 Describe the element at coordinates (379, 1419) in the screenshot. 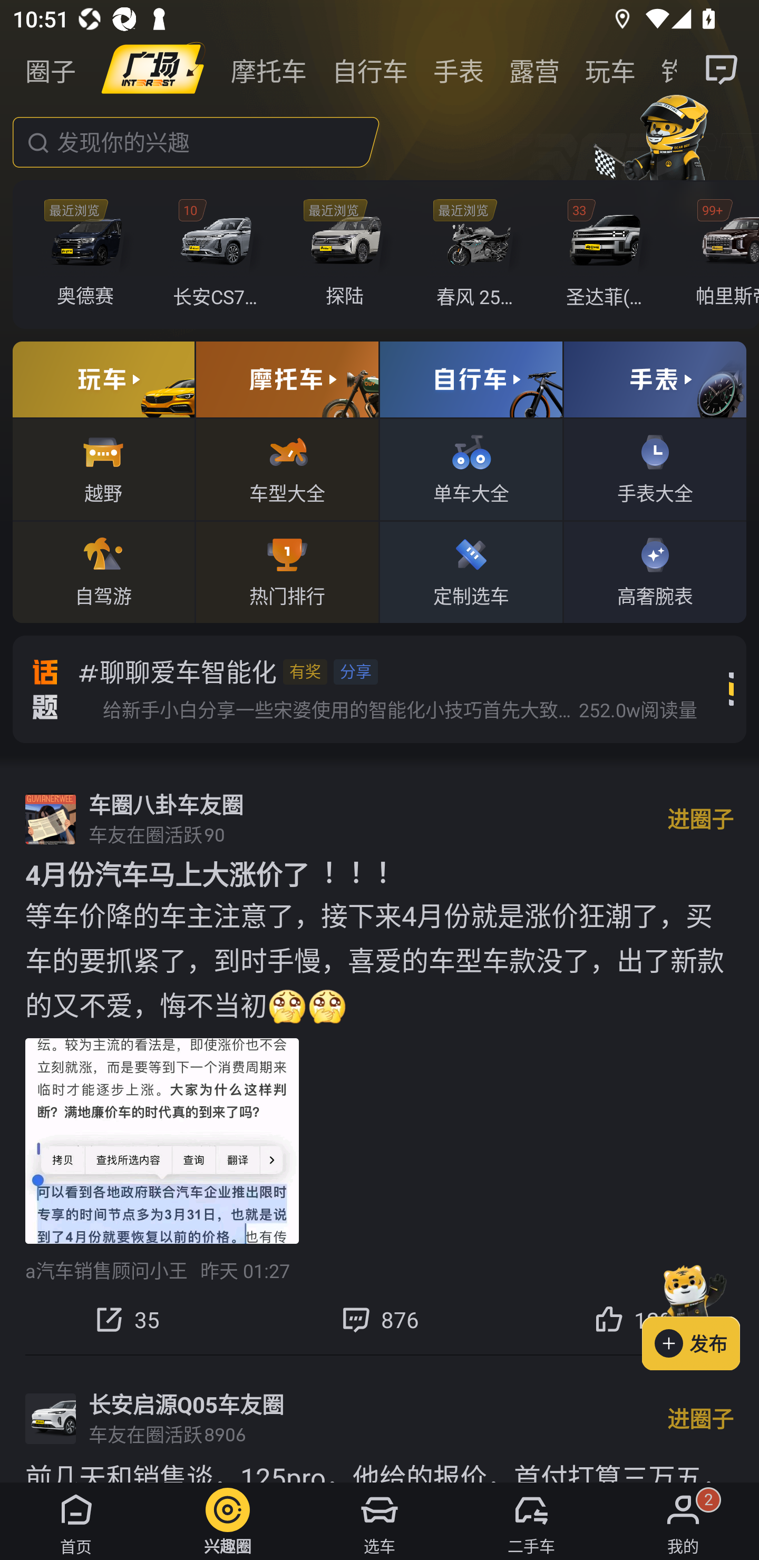

I see `长安启源Q05车友圈 车友在圈活跃 8906 进圈子` at that location.